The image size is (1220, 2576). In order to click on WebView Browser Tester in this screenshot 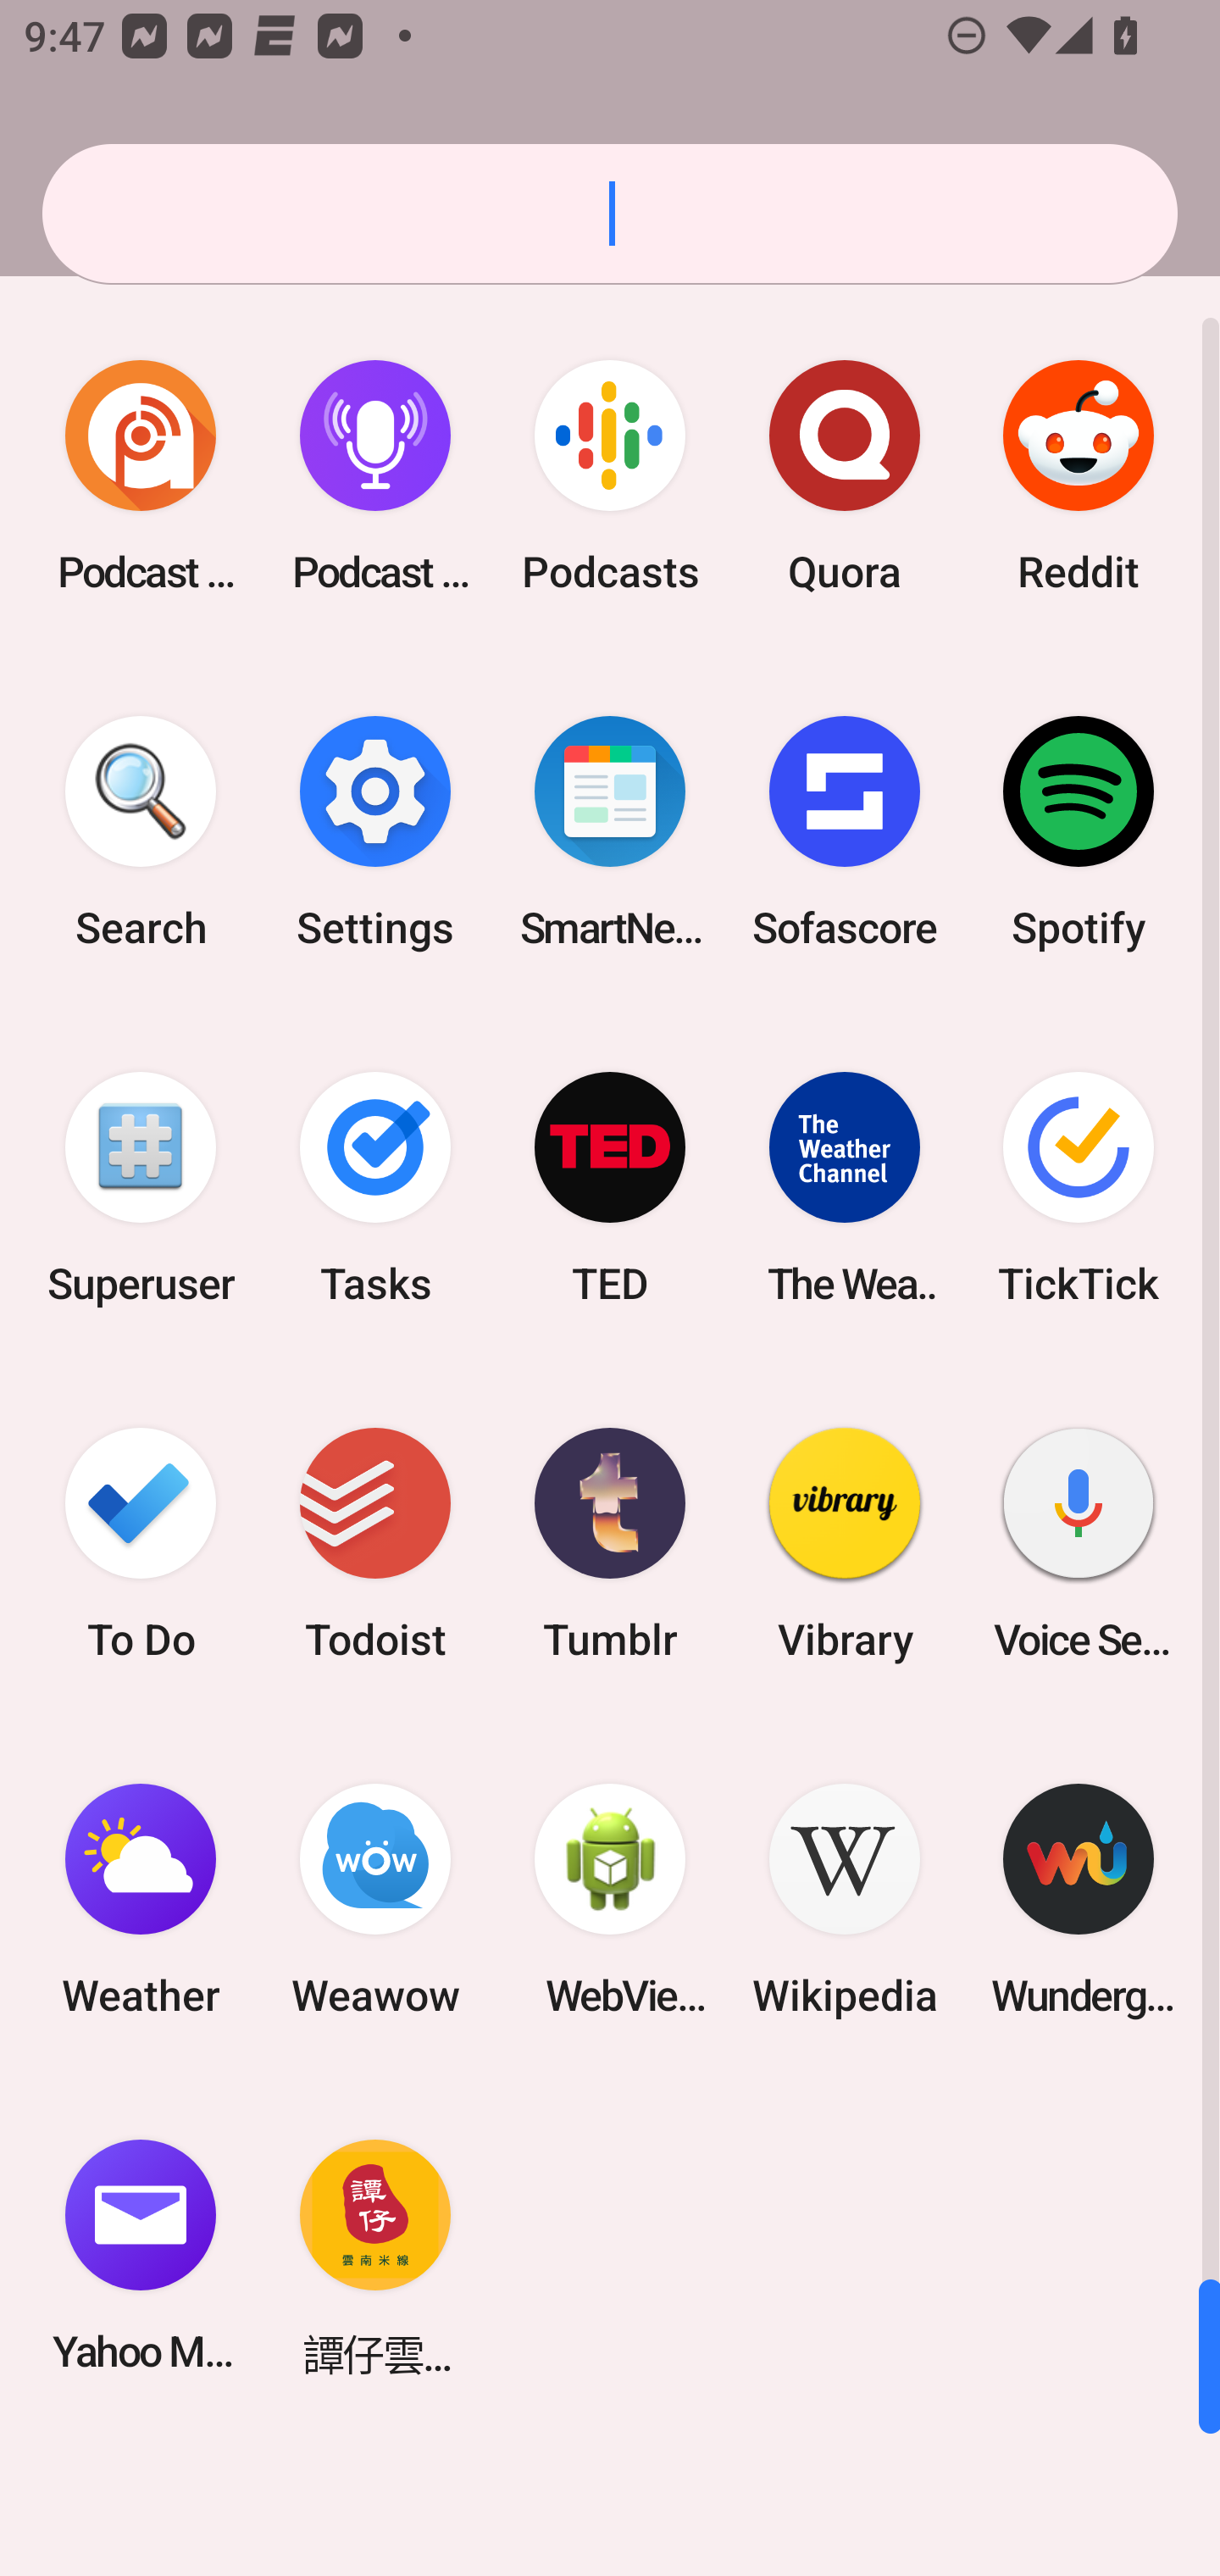, I will do `click(610, 1900)`.